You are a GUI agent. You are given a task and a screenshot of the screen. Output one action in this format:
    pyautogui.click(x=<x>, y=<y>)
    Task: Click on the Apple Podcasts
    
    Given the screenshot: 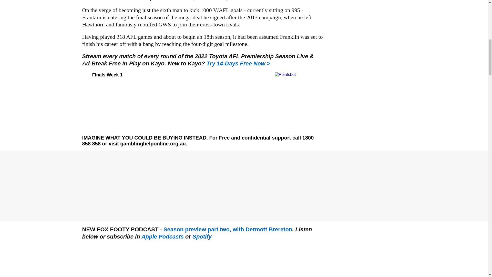 What is the action you would take?
    pyautogui.click(x=162, y=236)
    